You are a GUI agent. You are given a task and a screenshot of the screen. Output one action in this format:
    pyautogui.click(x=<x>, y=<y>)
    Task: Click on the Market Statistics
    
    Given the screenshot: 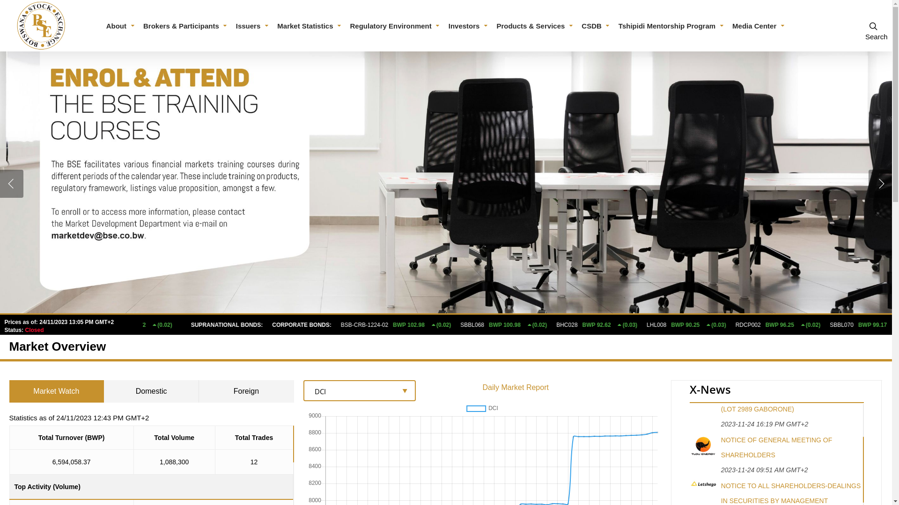 What is the action you would take?
    pyautogui.click(x=310, y=26)
    